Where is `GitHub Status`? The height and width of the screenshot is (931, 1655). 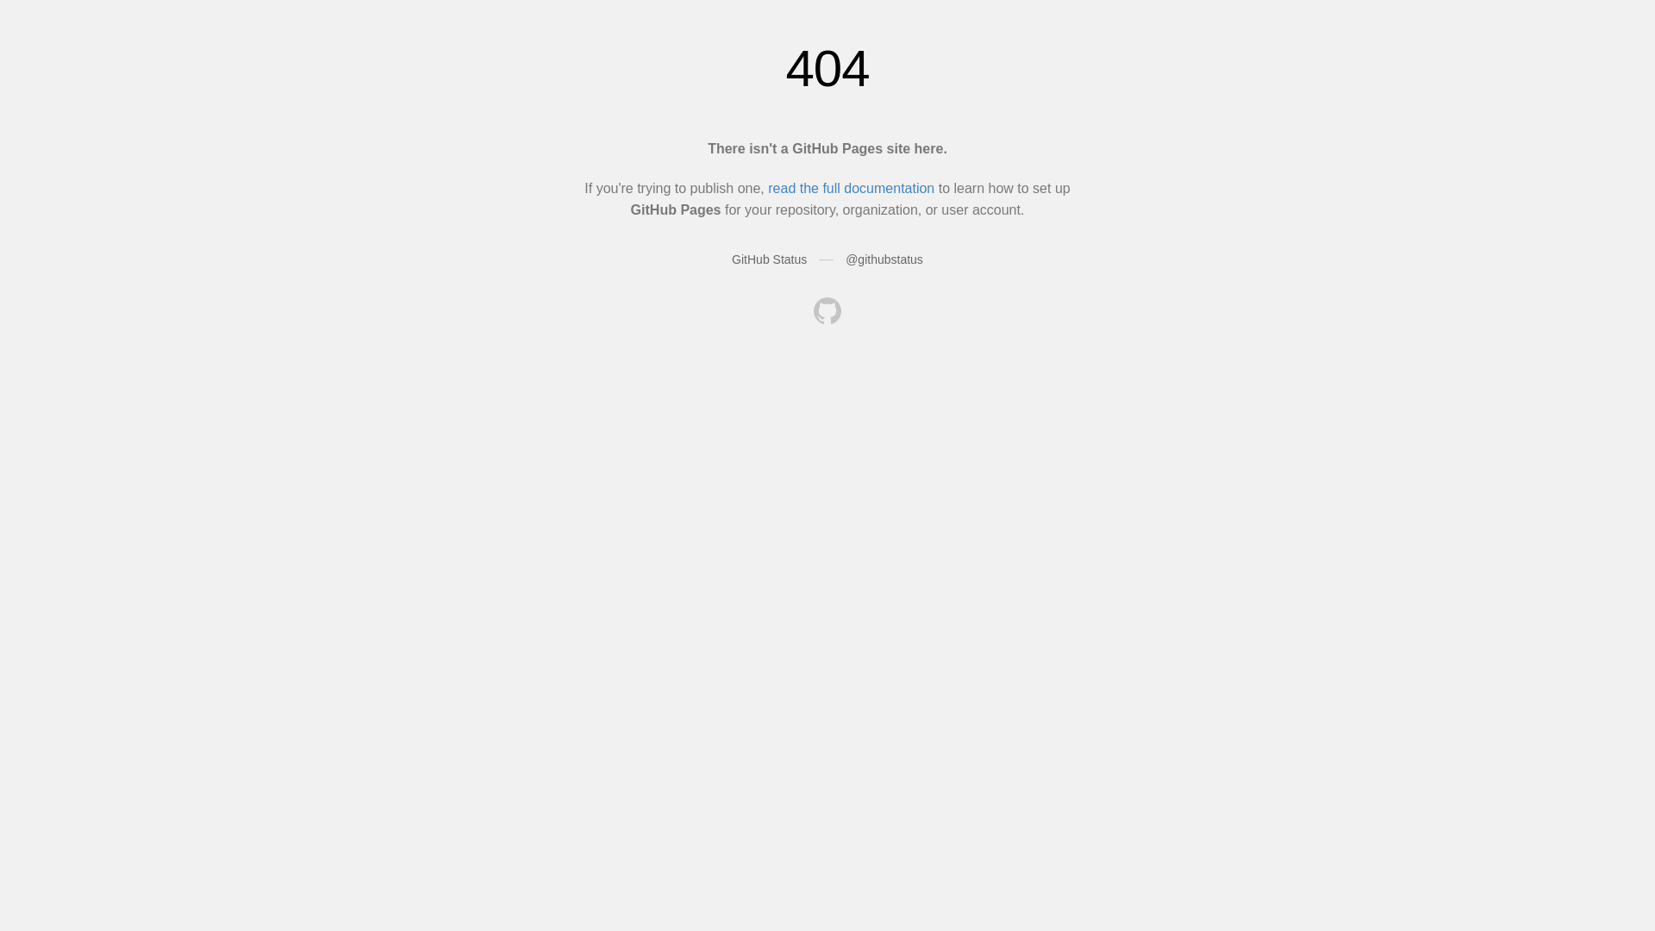
GitHub Status is located at coordinates (769, 259).